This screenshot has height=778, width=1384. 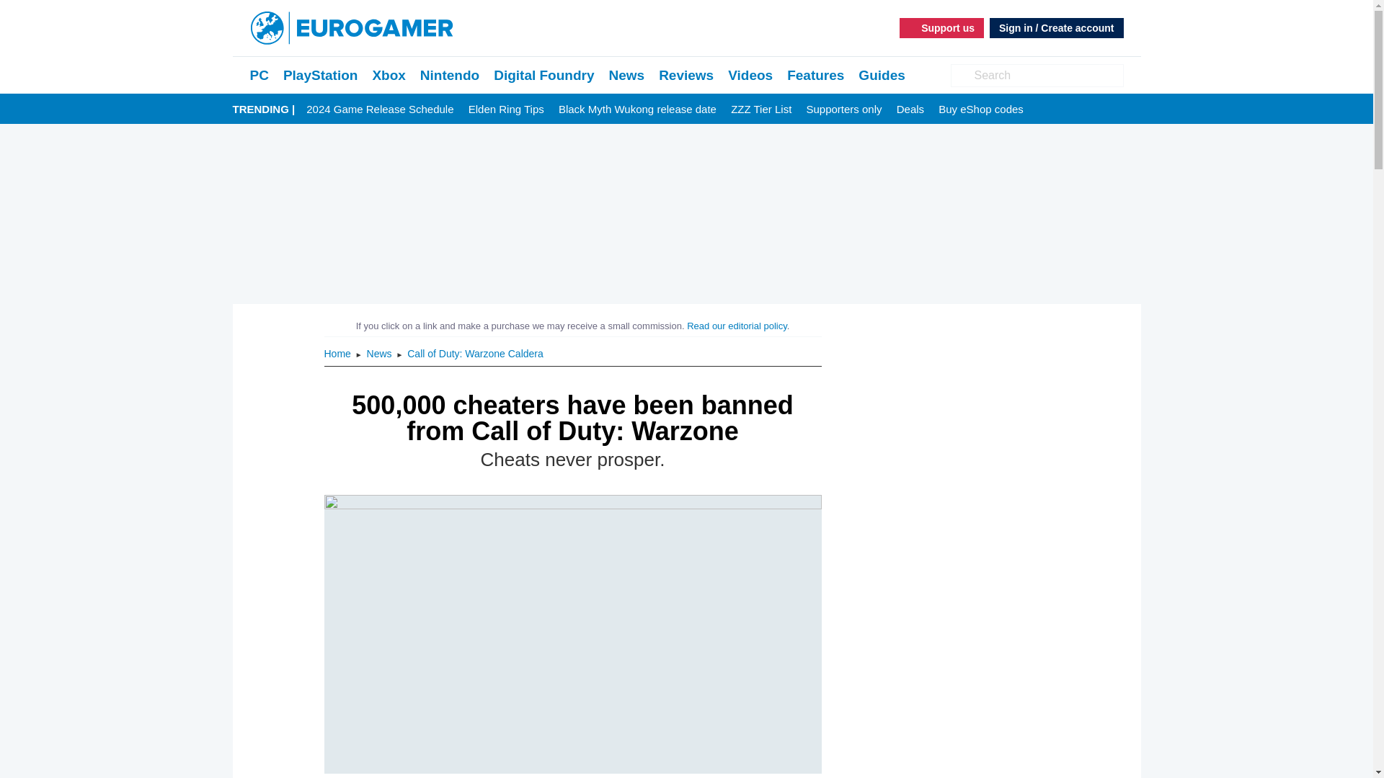 What do you see at coordinates (475, 353) in the screenshot?
I see `Call of Duty: Warzone Caldera` at bounding box center [475, 353].